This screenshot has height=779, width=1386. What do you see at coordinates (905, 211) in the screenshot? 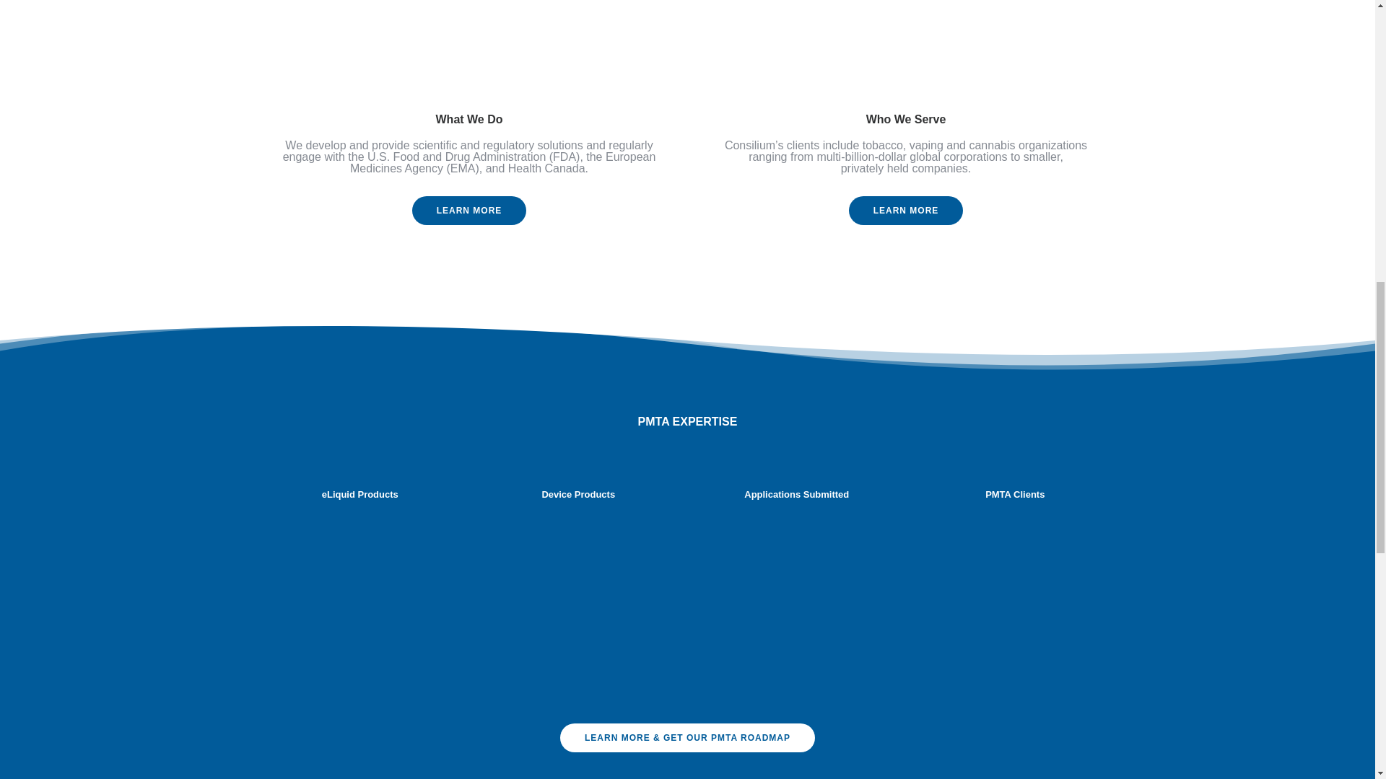
I see `LEARN MORE` at bounding box center [905, 211].